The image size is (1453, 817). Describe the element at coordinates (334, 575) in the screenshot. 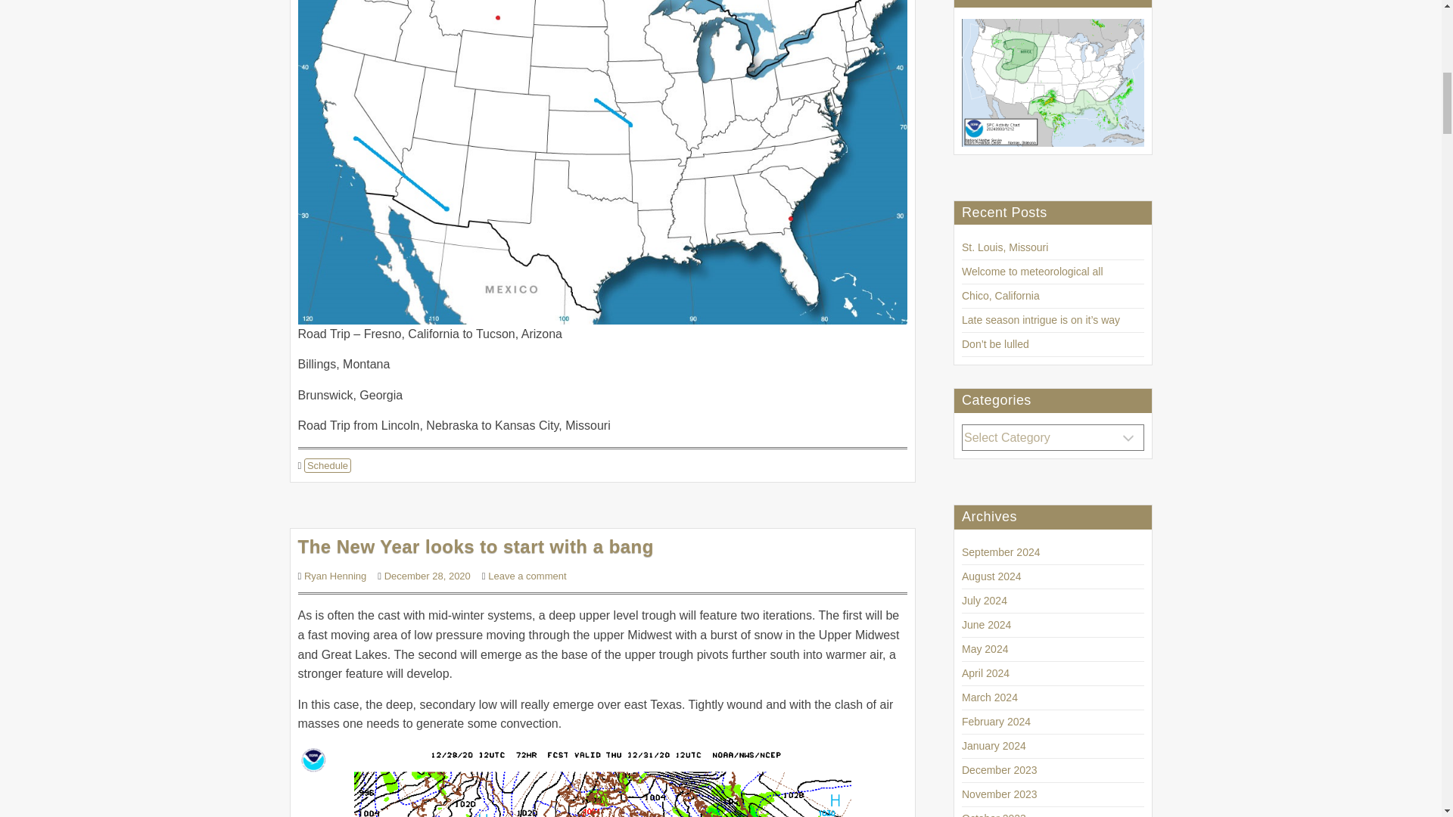

I see `Ryan Henning` at that location.